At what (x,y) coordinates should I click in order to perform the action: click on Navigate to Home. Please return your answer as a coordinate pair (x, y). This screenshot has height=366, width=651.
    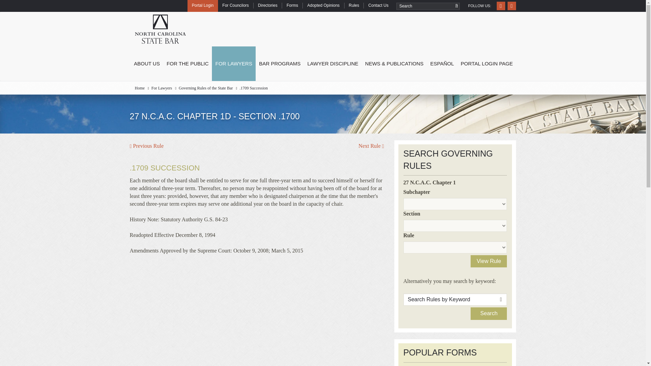
    Looking at the image, I should click on (140, 88).